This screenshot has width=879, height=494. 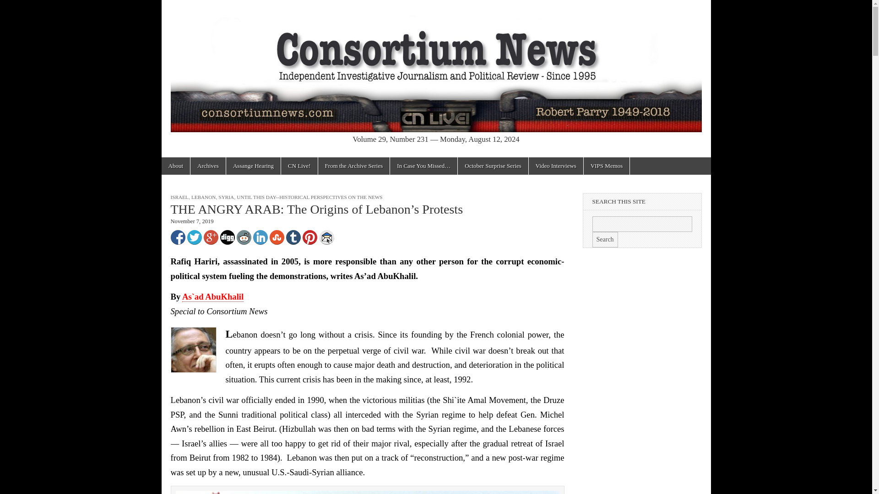 What do you see at coordinates (354, 166) in the screenshot?
I see `From the Archive Series` at bounding box center [354, 166].